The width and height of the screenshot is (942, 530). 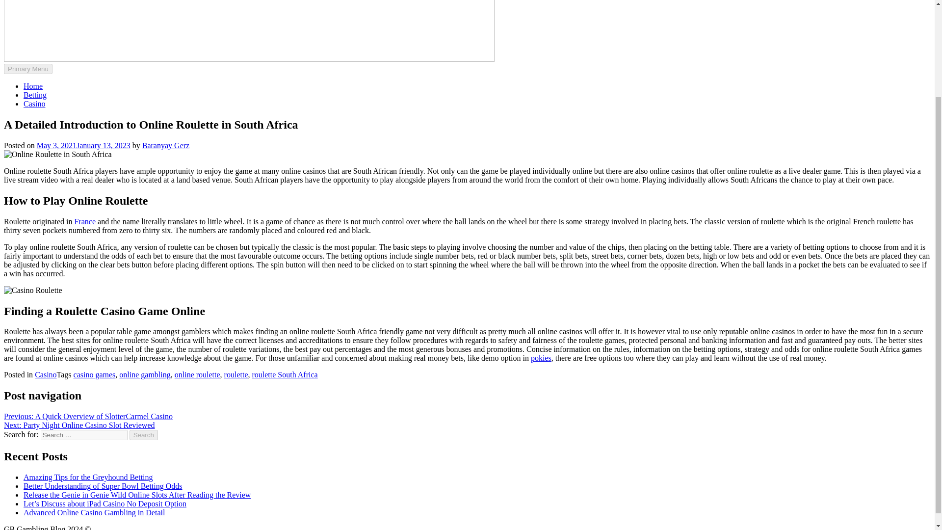 What do you see at coordinates (103, 486) in the screenshot?
I see `Better Understanding of Super Bowl Betting Odds` at bounding box center [103, 486].